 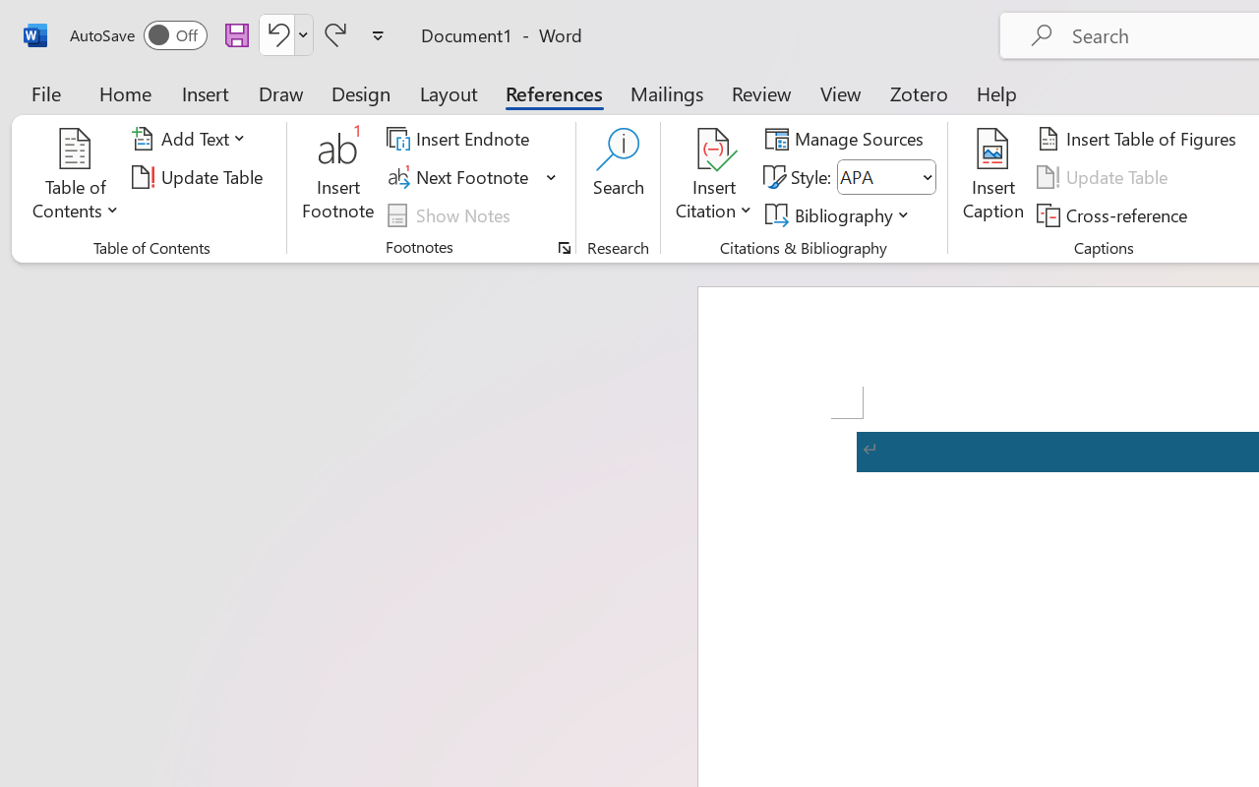 What do you see at coordinates (877, 177) in the screenshot?
I see `Style` at bounding box center [877, 177].